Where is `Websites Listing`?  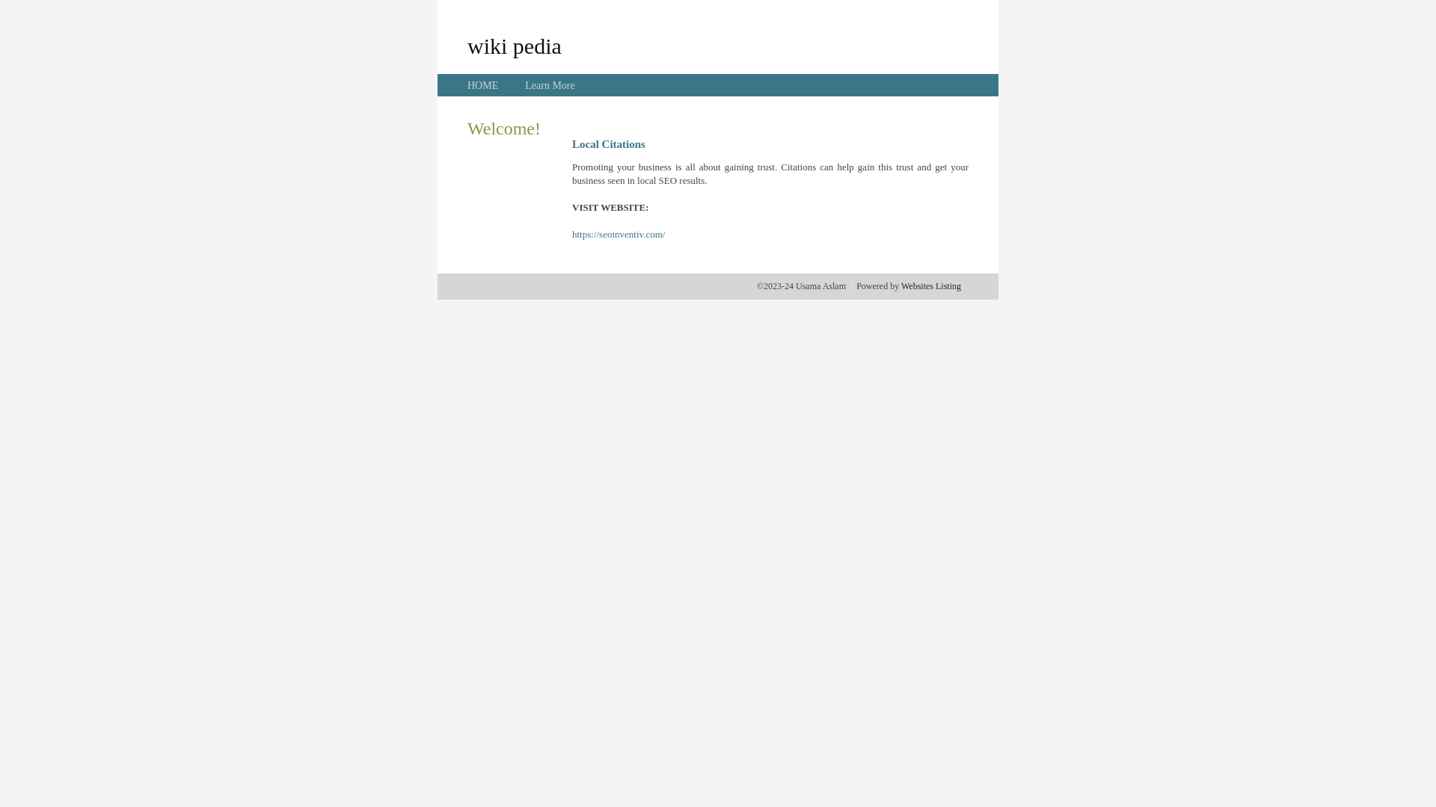
Websites Listing is located at coordinates (931, 286).